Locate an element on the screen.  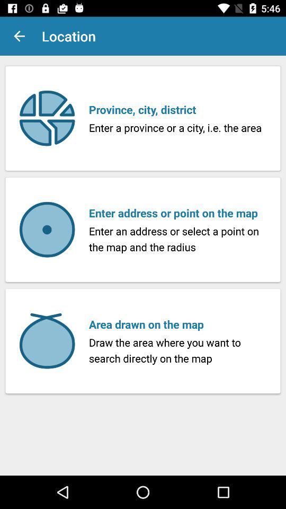
choose the item to the left of location icon is located at coordinates (19, 36).